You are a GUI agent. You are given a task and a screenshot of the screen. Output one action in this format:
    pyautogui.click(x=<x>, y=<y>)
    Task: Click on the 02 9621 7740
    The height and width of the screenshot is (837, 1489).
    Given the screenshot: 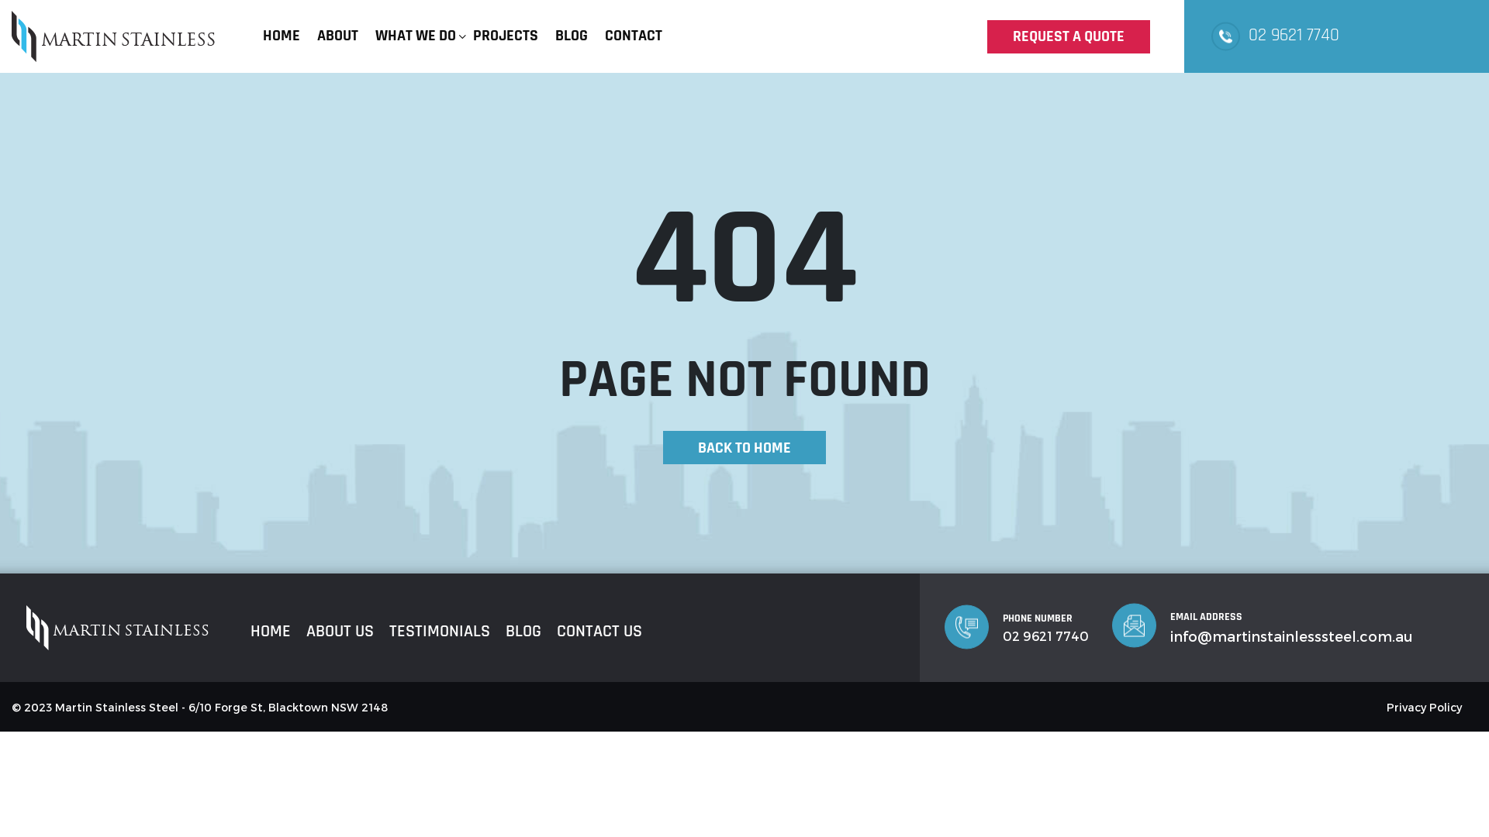 What is the action you would take?
    pyautogui.click(x=1294, y=36)
    